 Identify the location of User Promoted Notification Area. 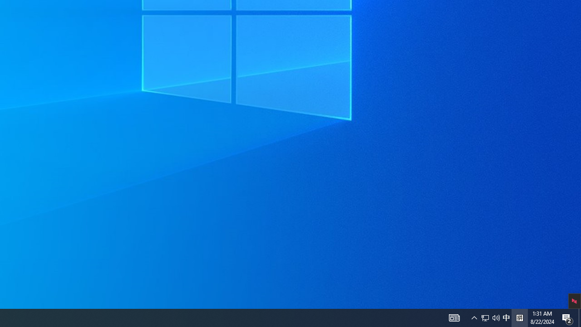
(490, 318).